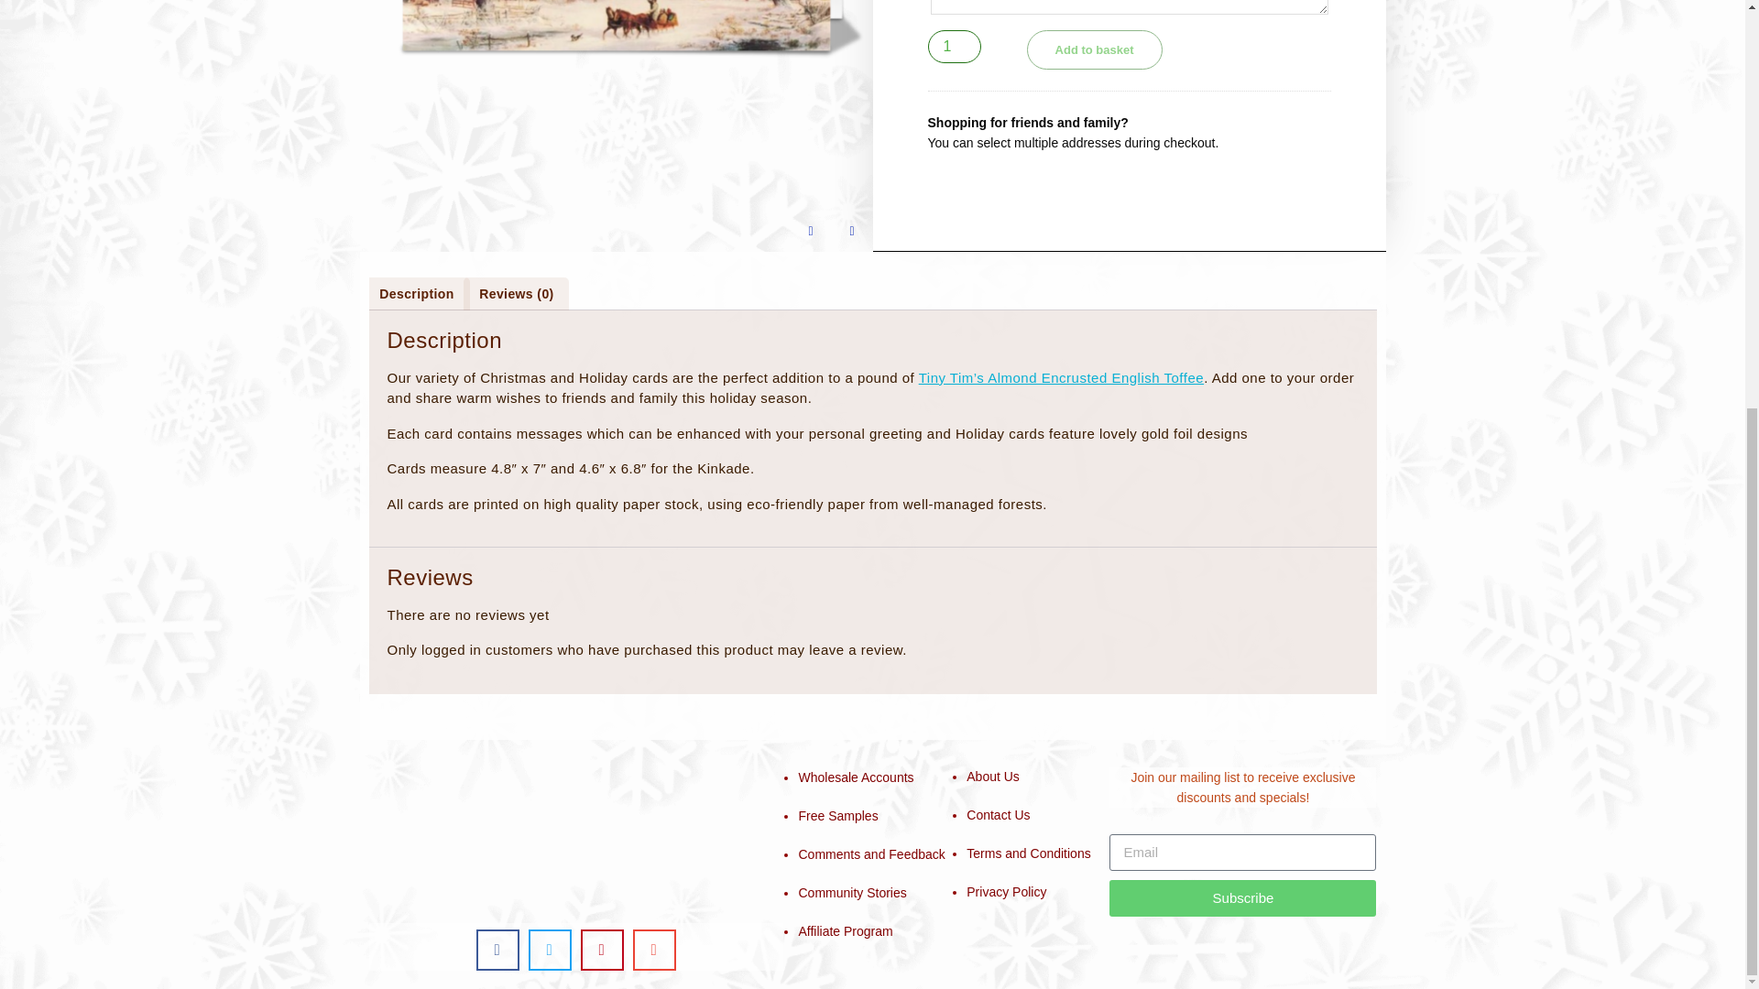 The width and height of the screenshot is (1759, 989). I want to click on tinylogo.jpg, so click(575, 836).